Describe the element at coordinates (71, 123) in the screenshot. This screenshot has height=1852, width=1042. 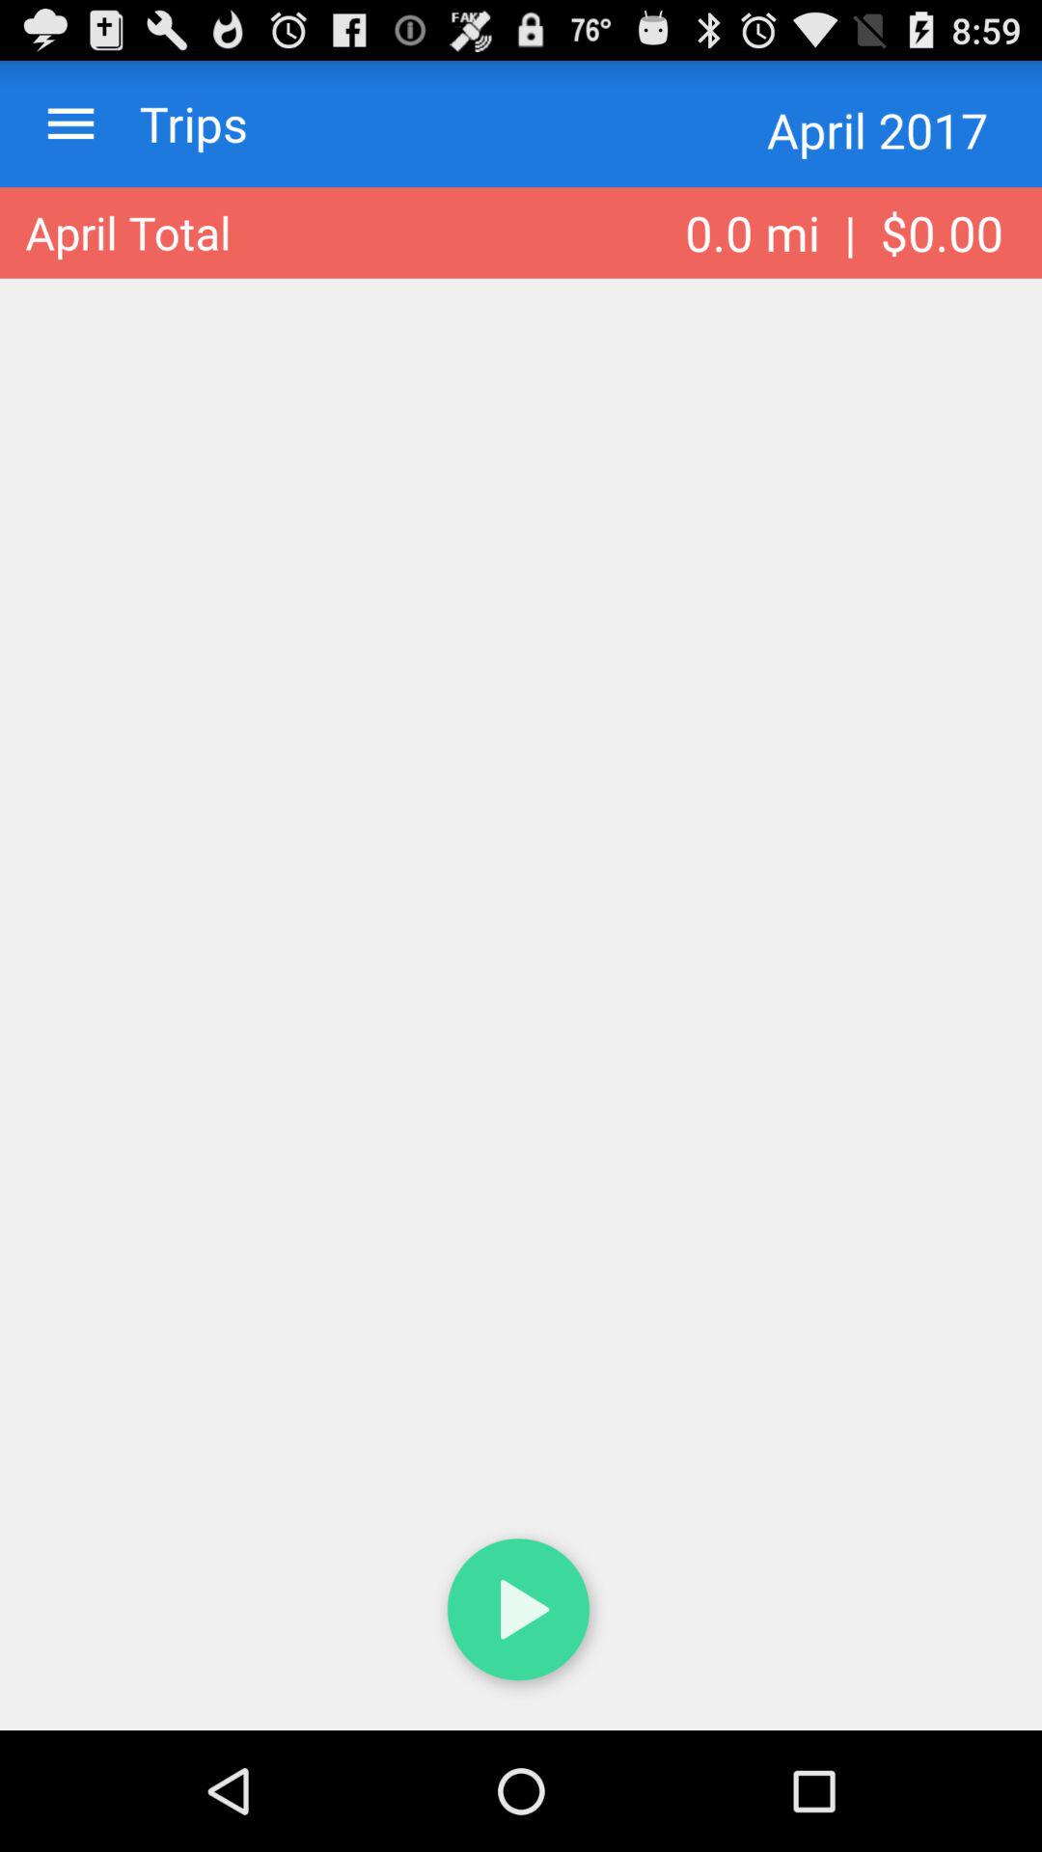
I see `go to menu` at that location.